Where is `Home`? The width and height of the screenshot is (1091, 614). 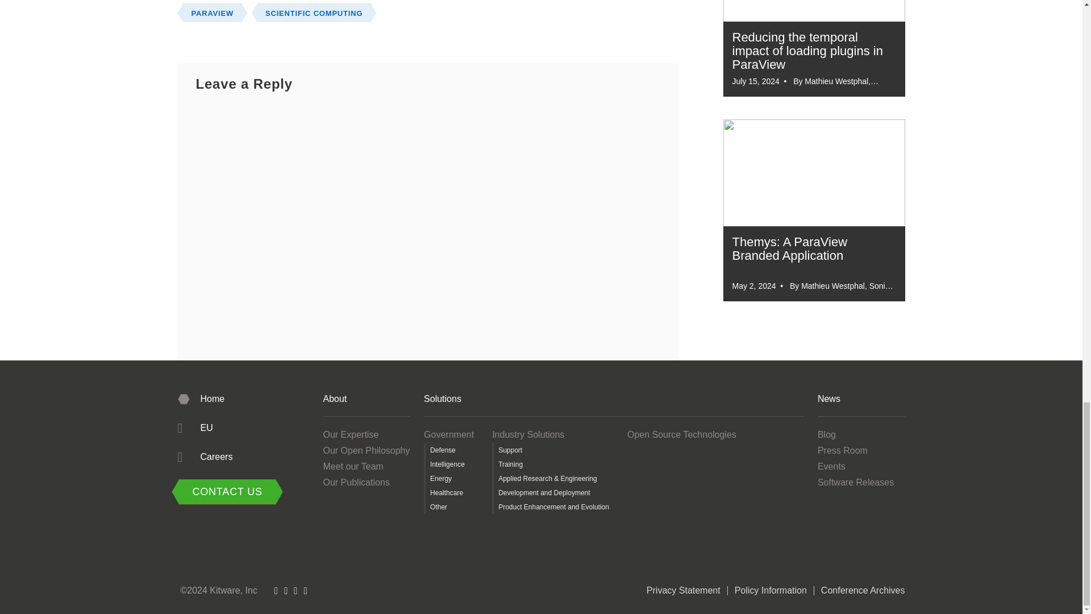
Home is located at coordinates (201, 399).